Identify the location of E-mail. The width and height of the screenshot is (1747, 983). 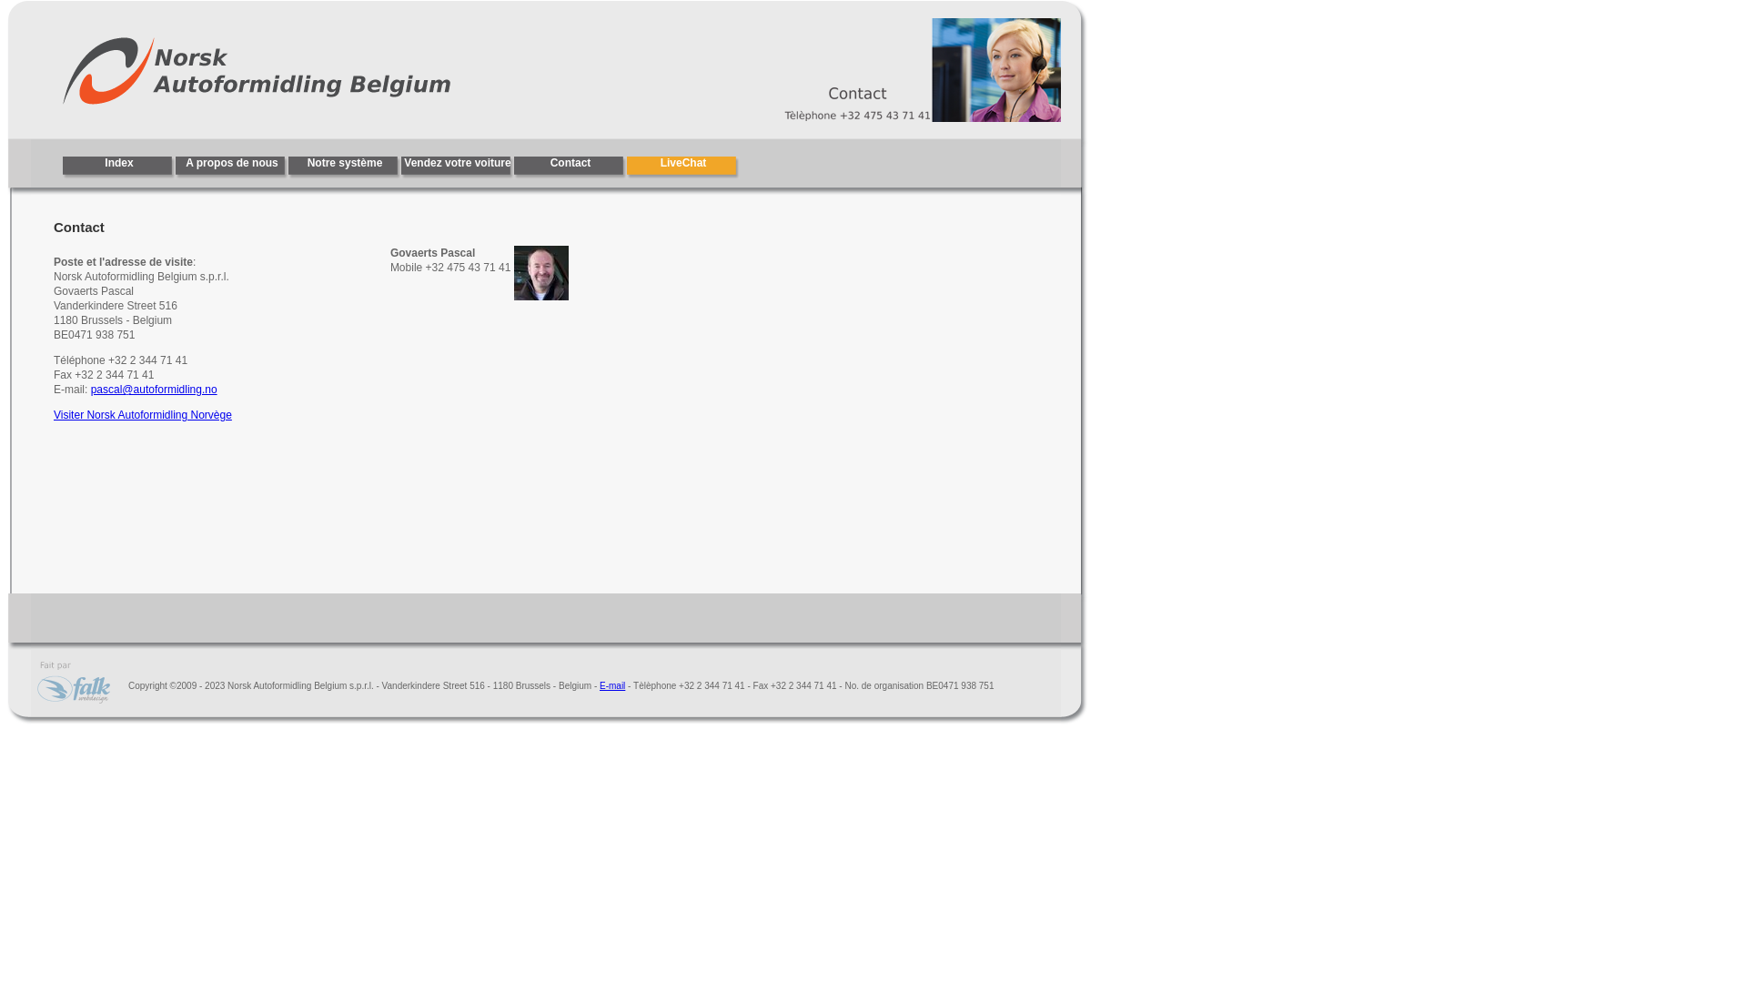
(612, 684).